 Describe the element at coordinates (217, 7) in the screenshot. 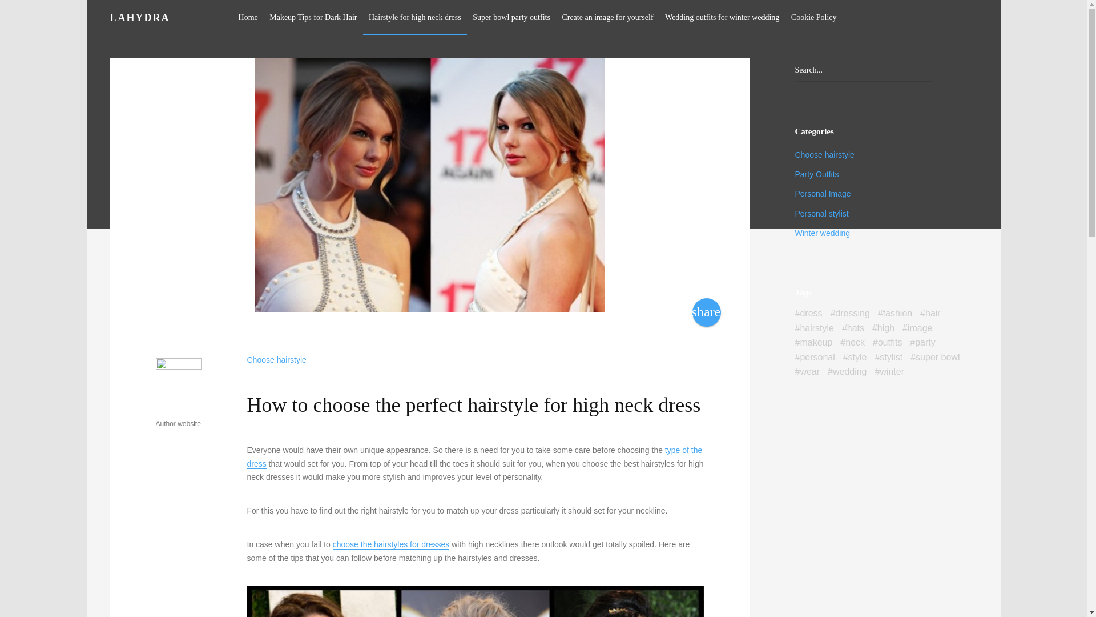

I see `Skip to content` at that location.